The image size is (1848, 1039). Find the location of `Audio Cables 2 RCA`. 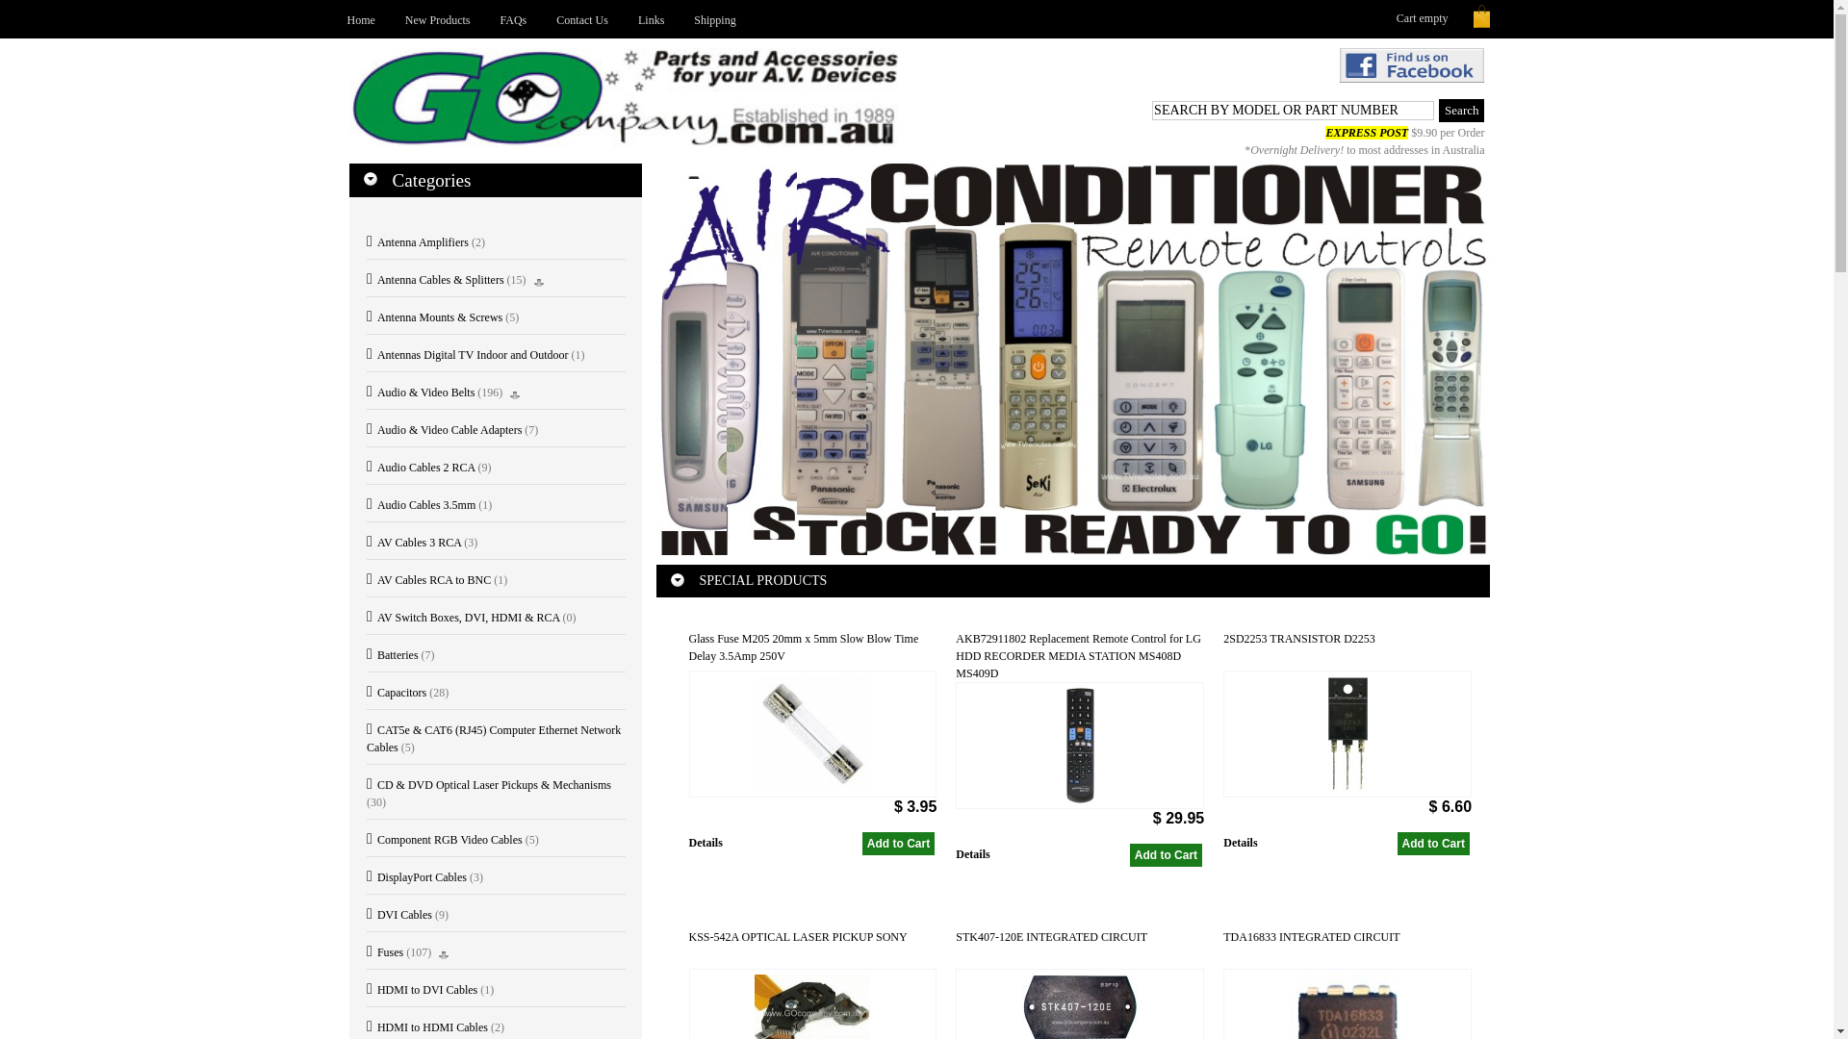

Audio Cables 2 RCA is located at coordinates (421, 468).